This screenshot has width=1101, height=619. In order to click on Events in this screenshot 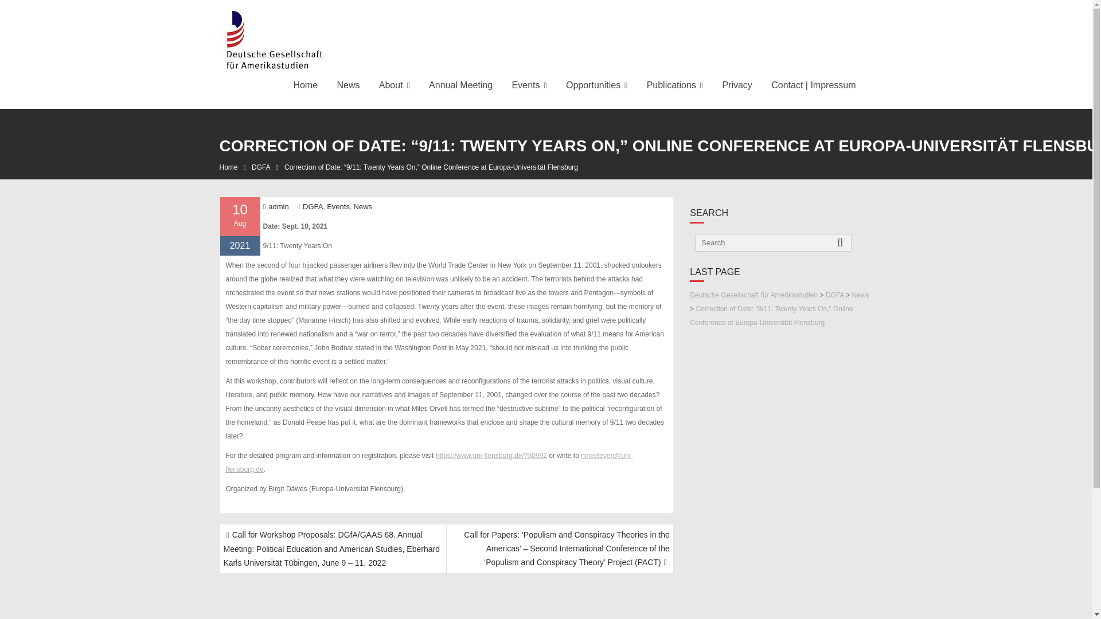, I will do `click(529, 85)`.